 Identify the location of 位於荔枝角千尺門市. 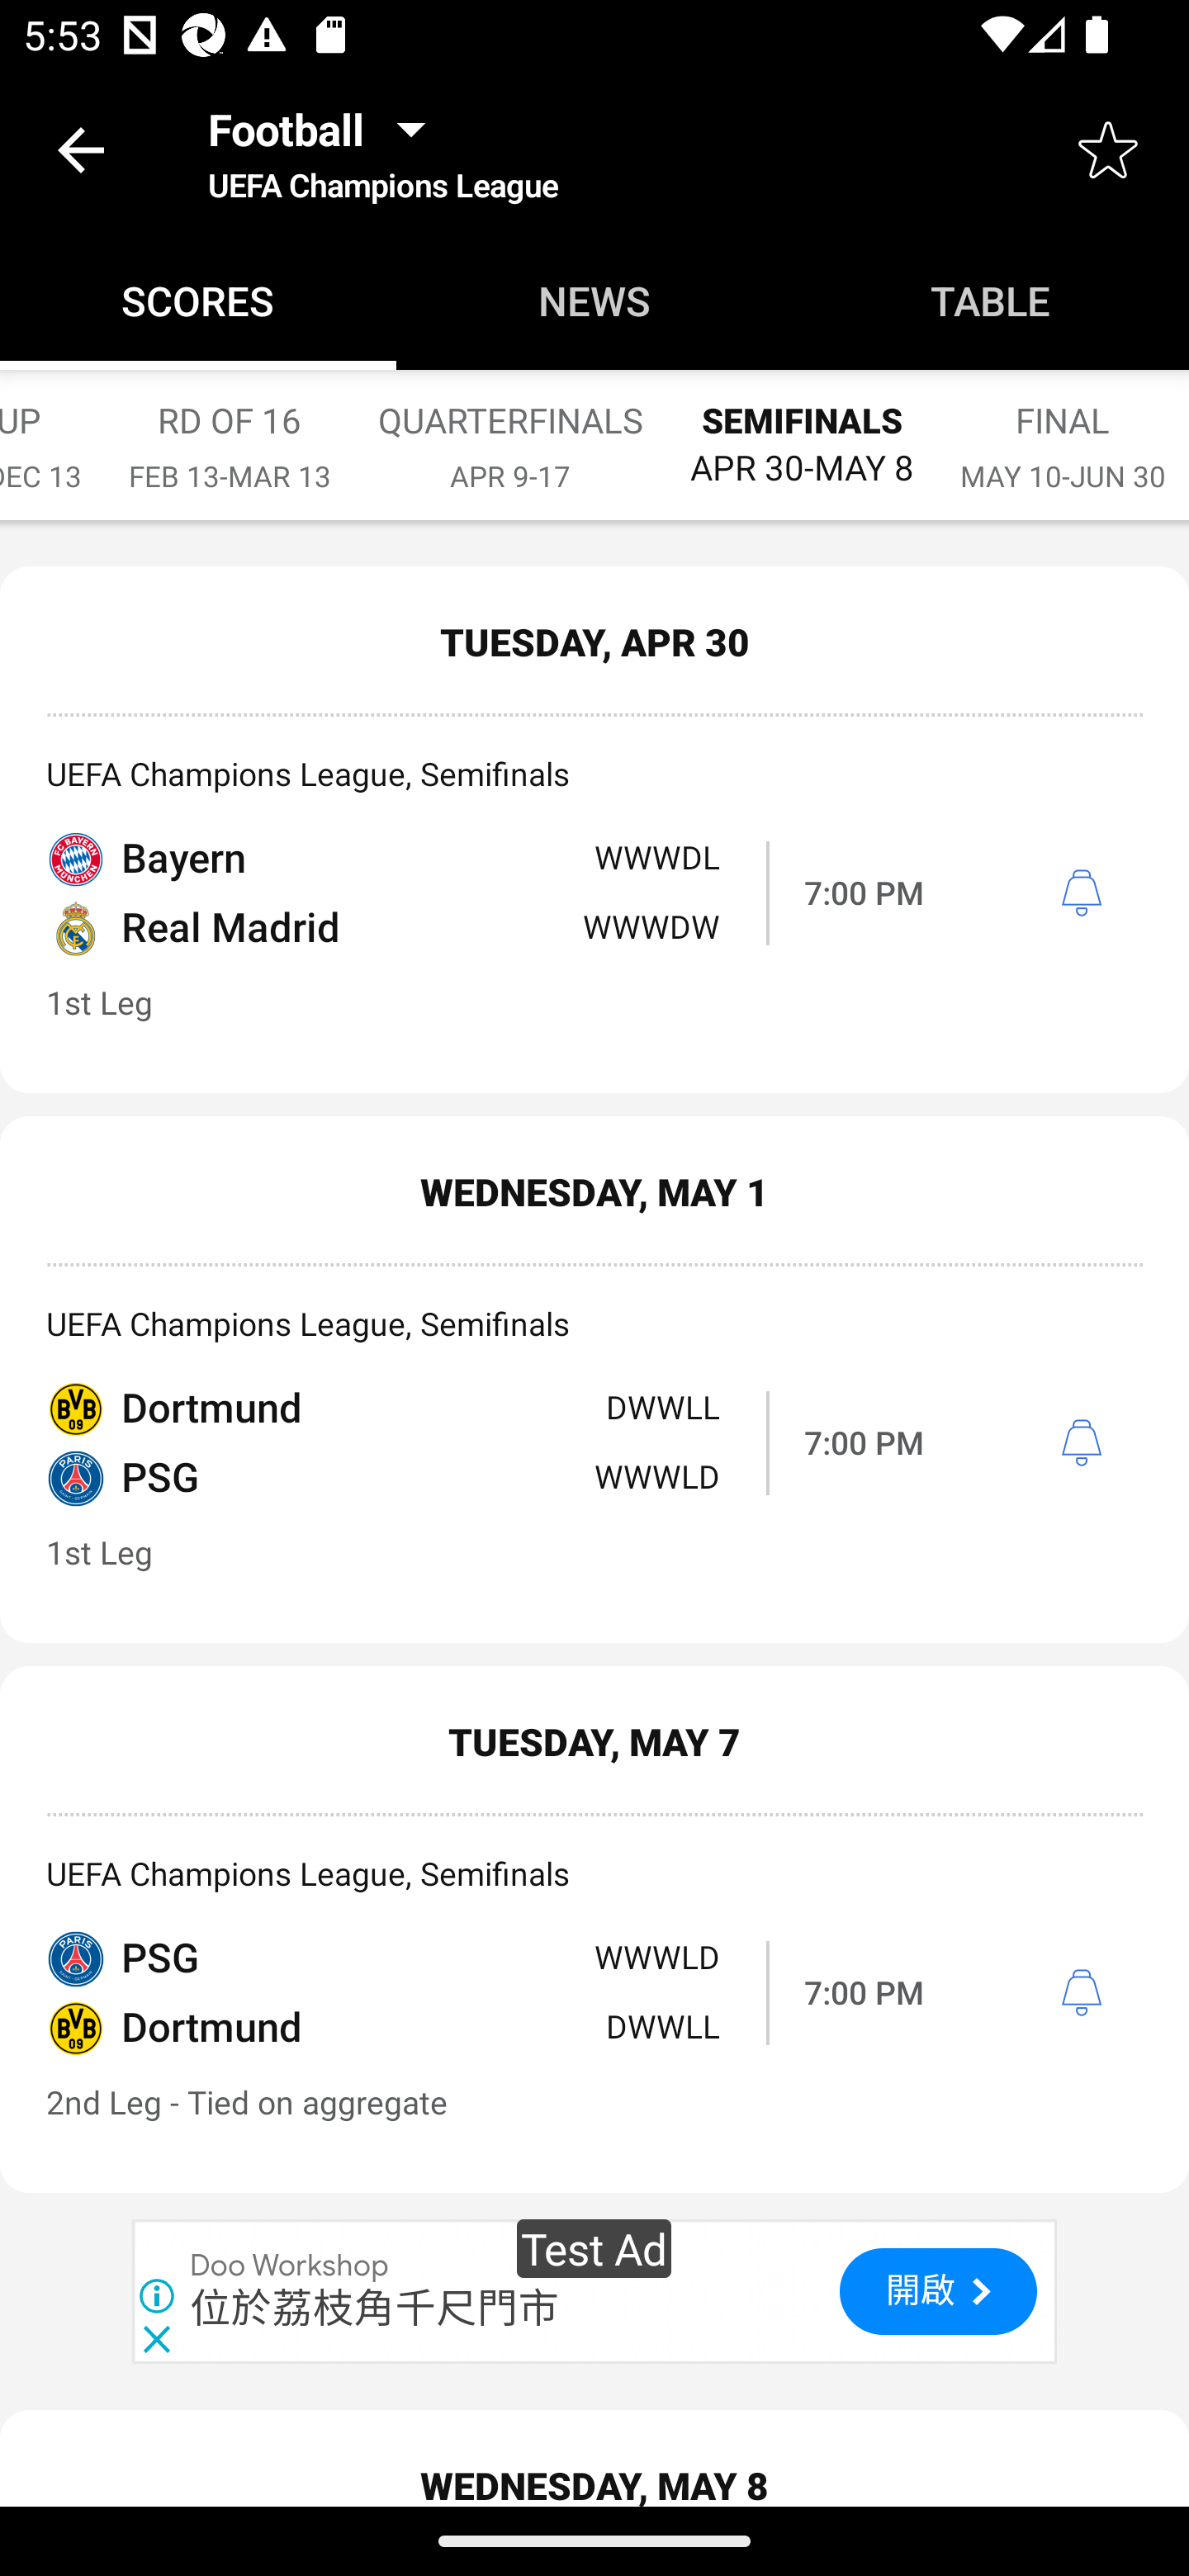
(375, 2308).